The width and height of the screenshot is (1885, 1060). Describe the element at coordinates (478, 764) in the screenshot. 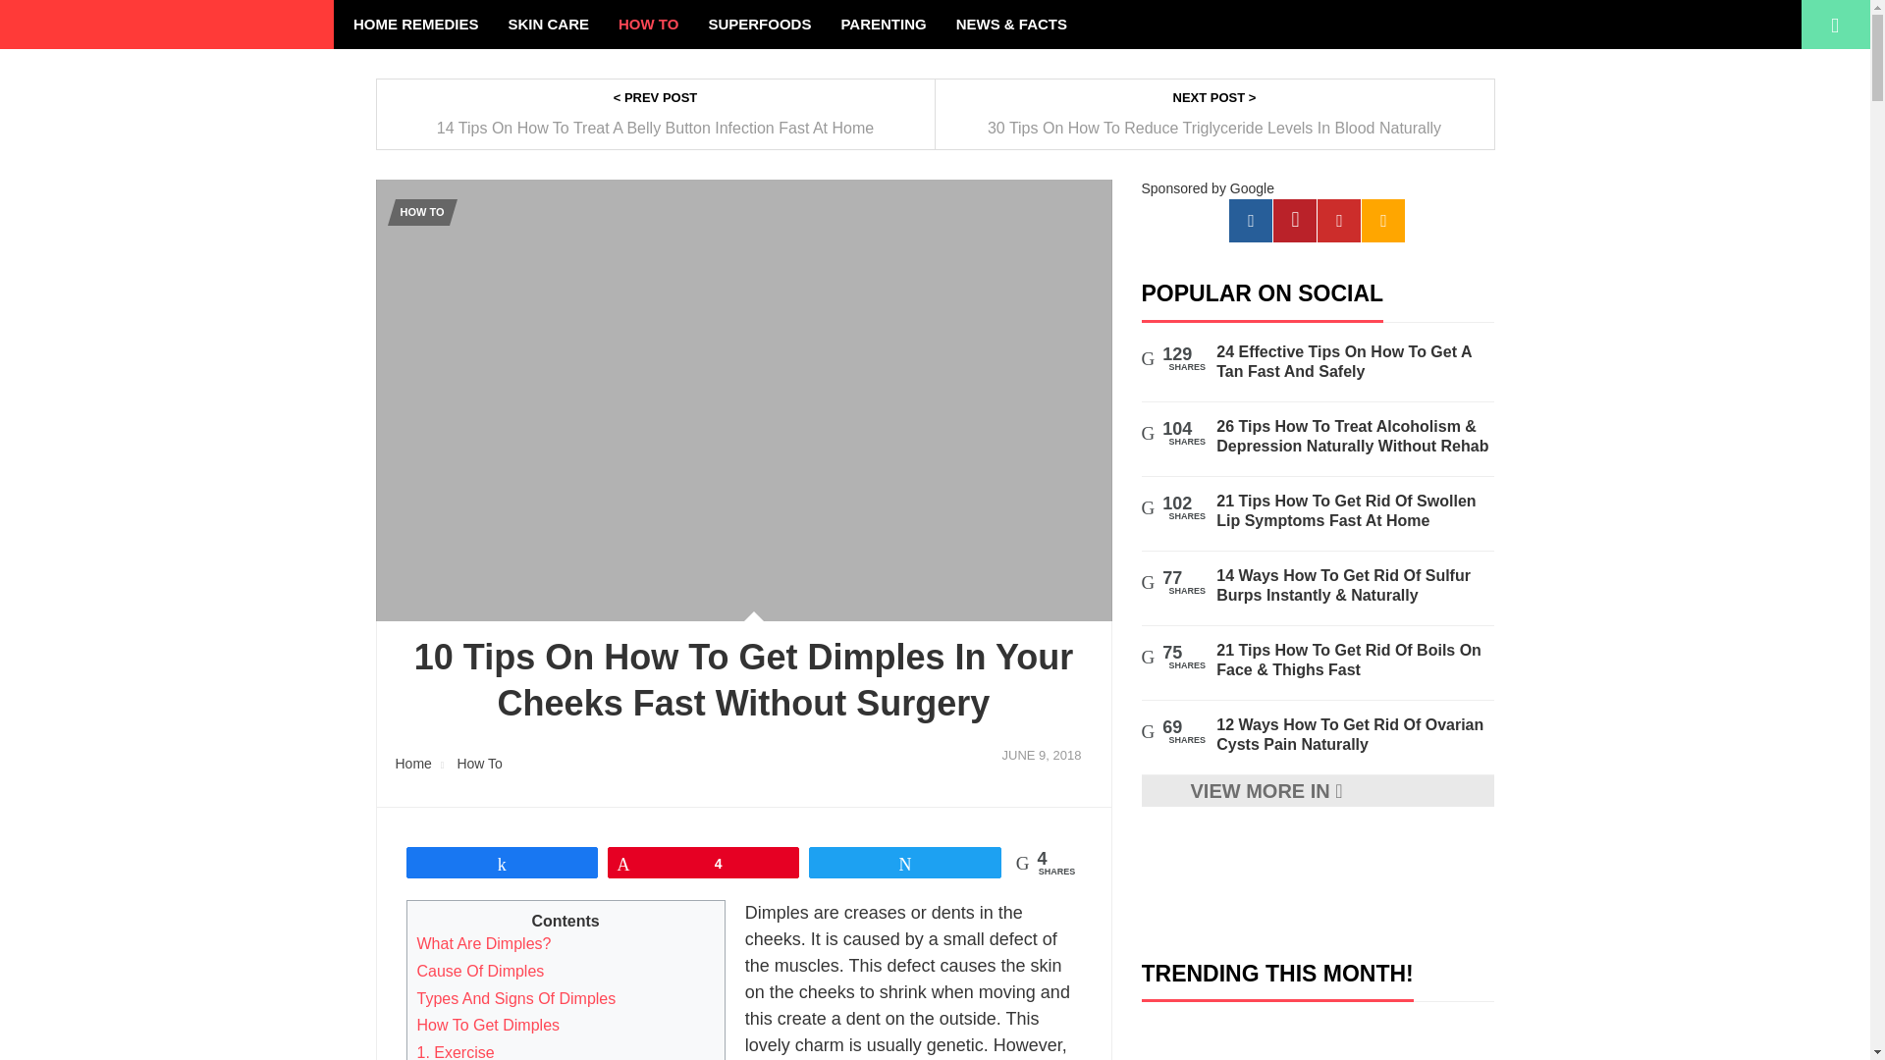

I see `How To` at that location.